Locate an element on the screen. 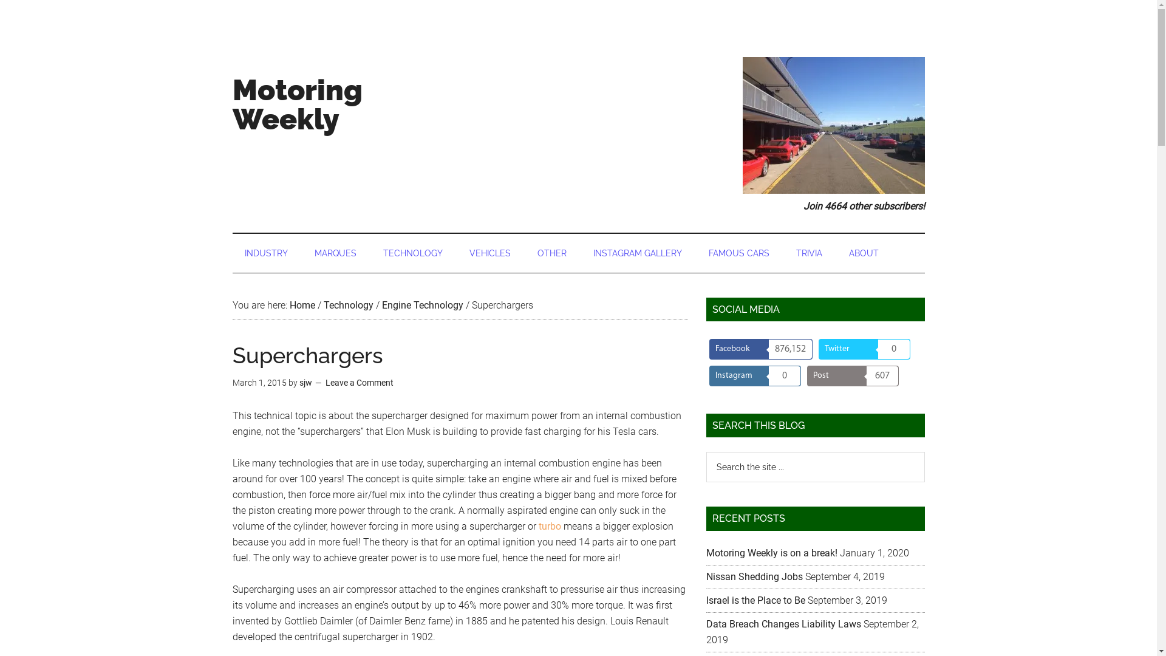 This screenshot has height=656, width=1166. MARQUES is located at coordinates (335, 253).